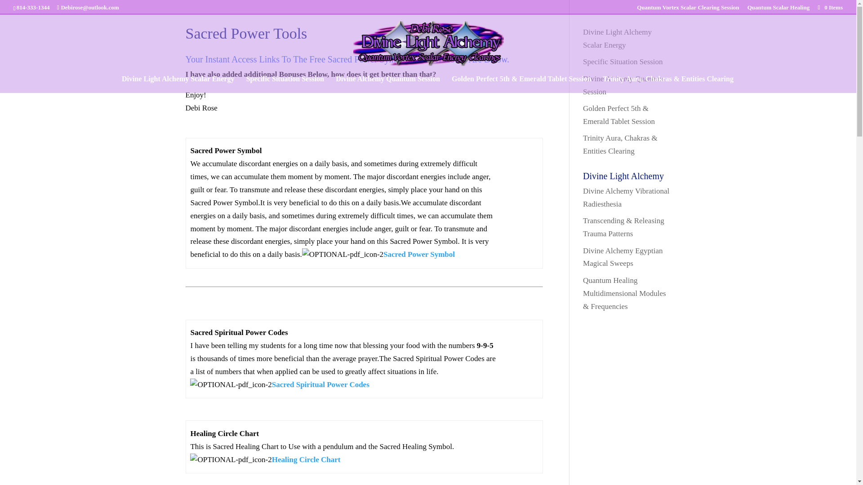  I want to click on Divine Alchemy Quantum Session, so click(623, 85).